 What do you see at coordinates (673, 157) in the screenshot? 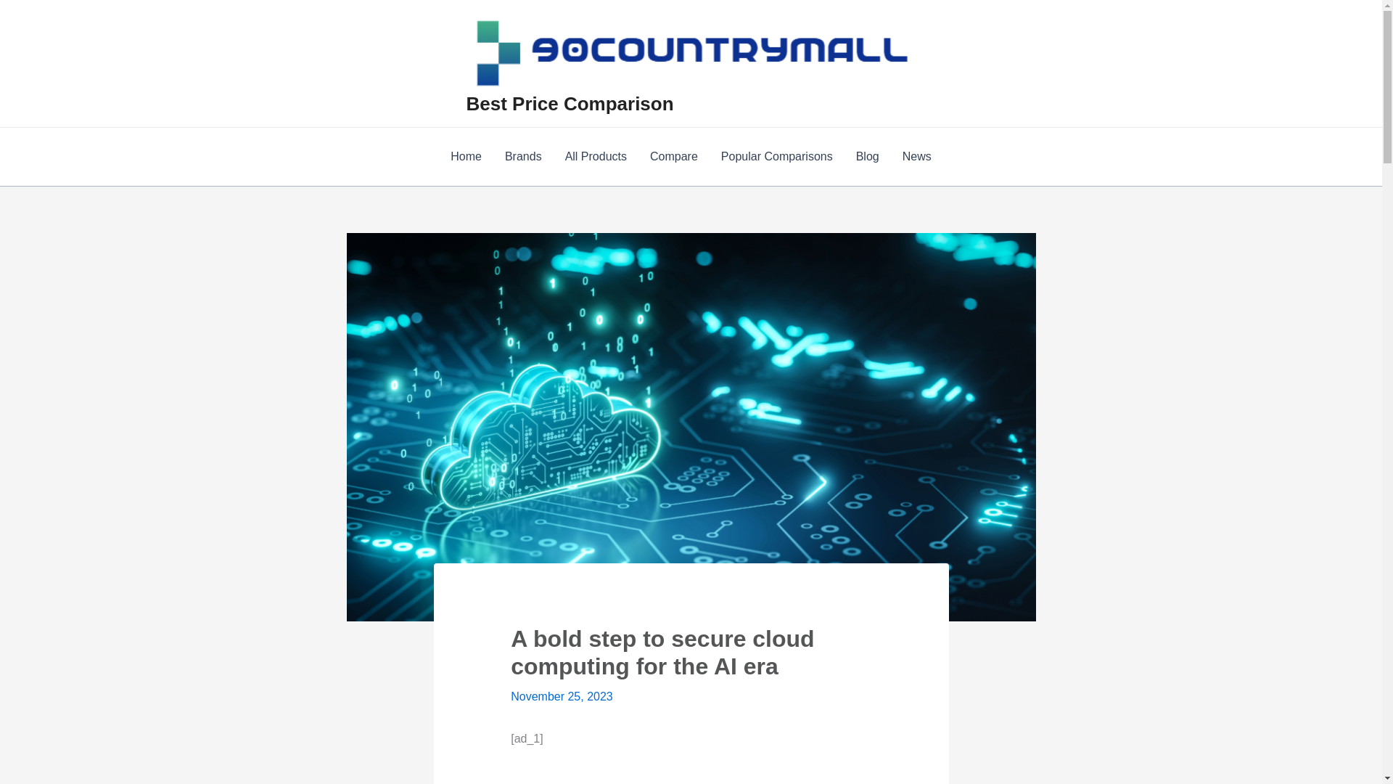
I see `Compare` at bounding box center [673, 157].